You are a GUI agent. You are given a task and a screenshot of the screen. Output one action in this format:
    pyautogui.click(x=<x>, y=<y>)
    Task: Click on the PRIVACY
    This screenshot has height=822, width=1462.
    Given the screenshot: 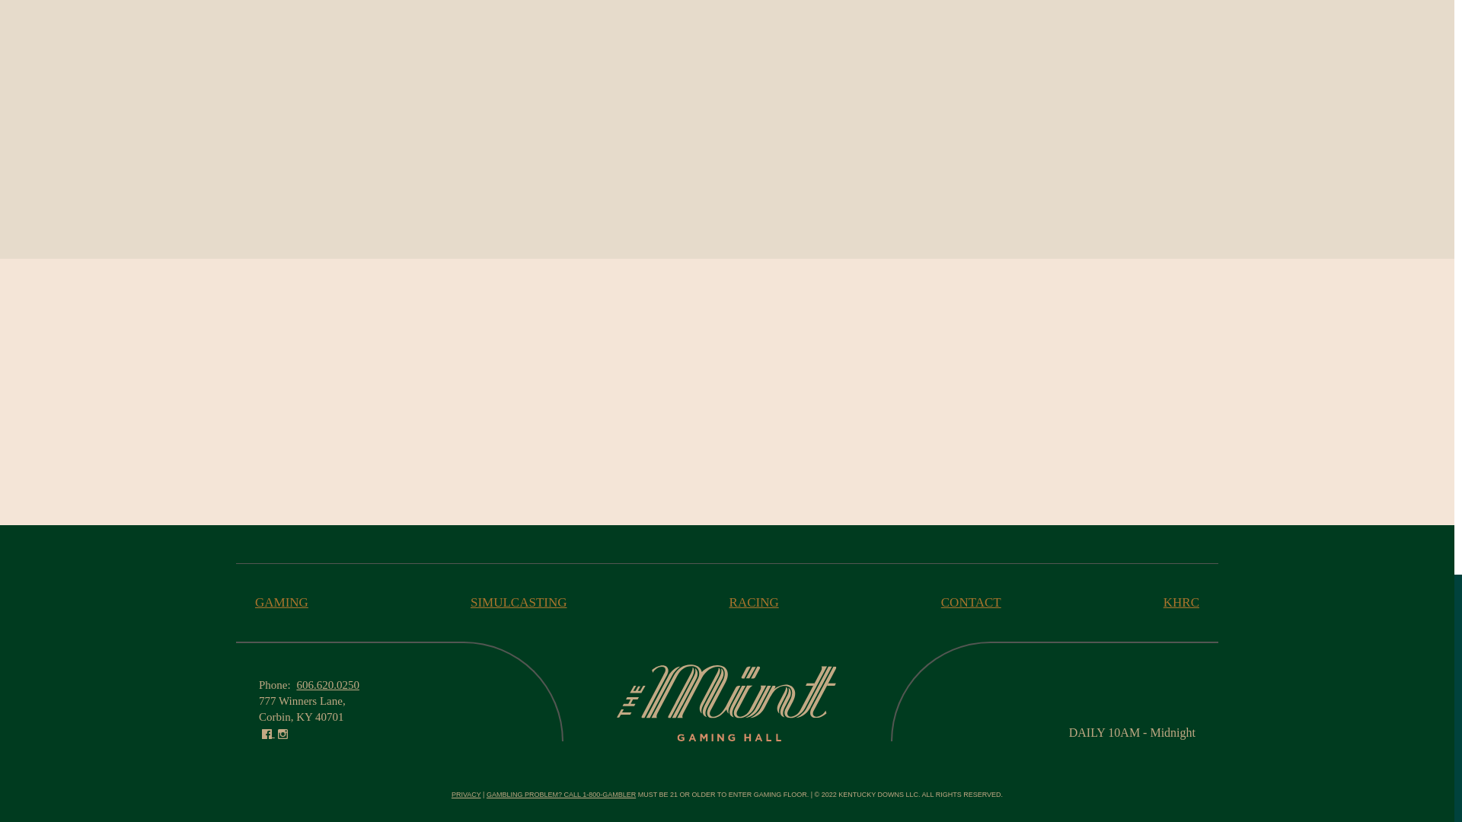 What is the action you would take?
    pyautogui.click(x=466, y=794)
    